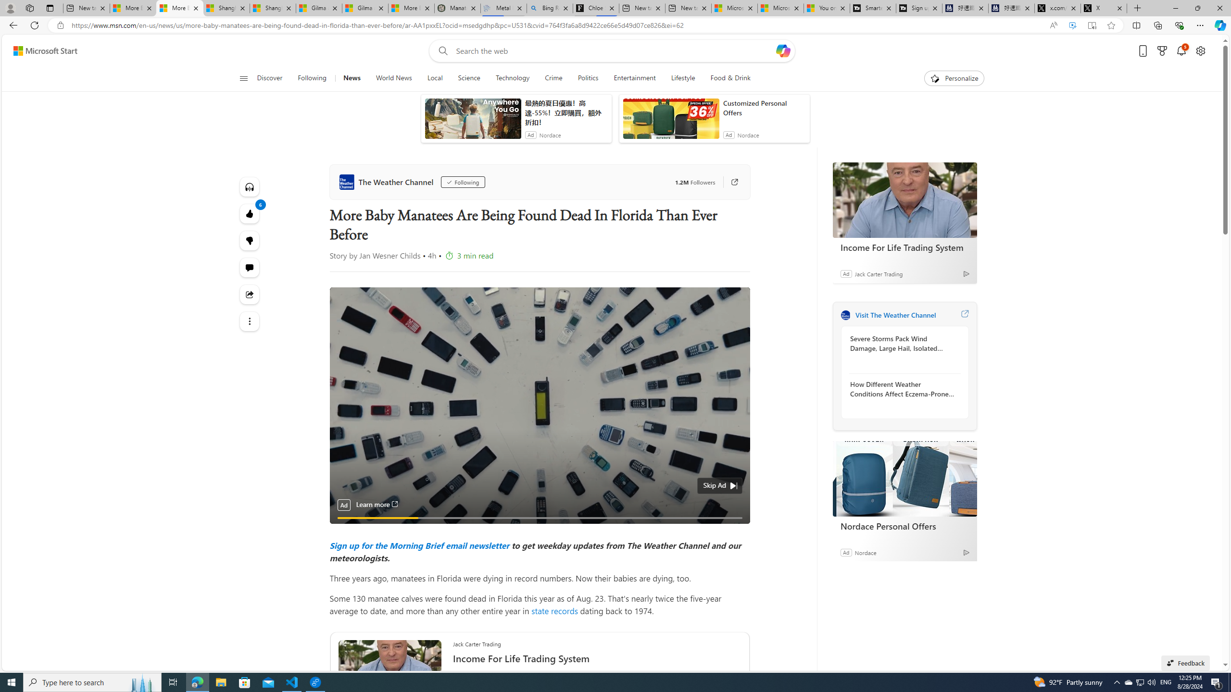 The width and height of the screenshot is (1231, 692). Describe the element at coordinates (904, 479) in the screenshot. I see `Nordace Personal Offers` at that location.